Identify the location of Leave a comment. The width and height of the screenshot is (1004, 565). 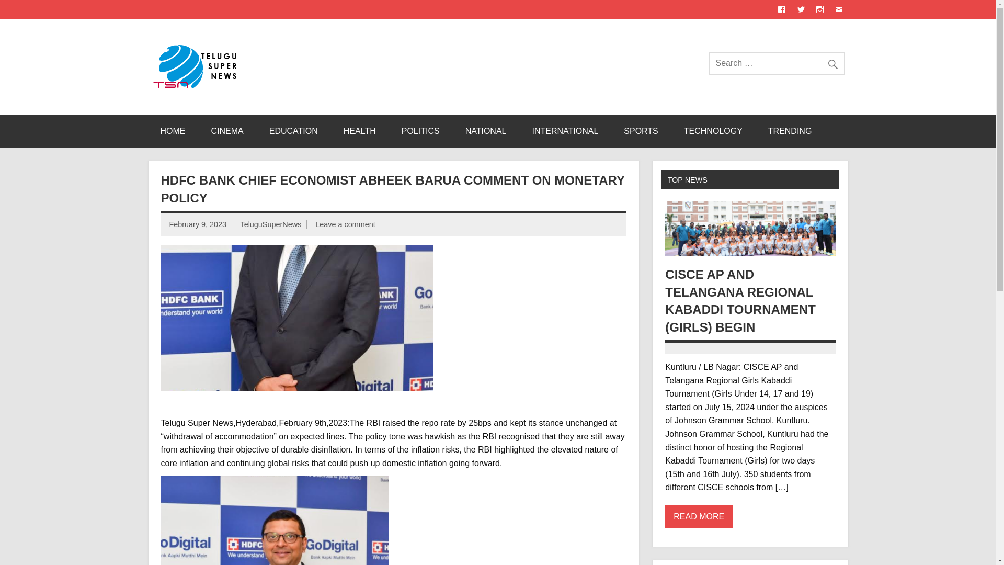
(345, 224).